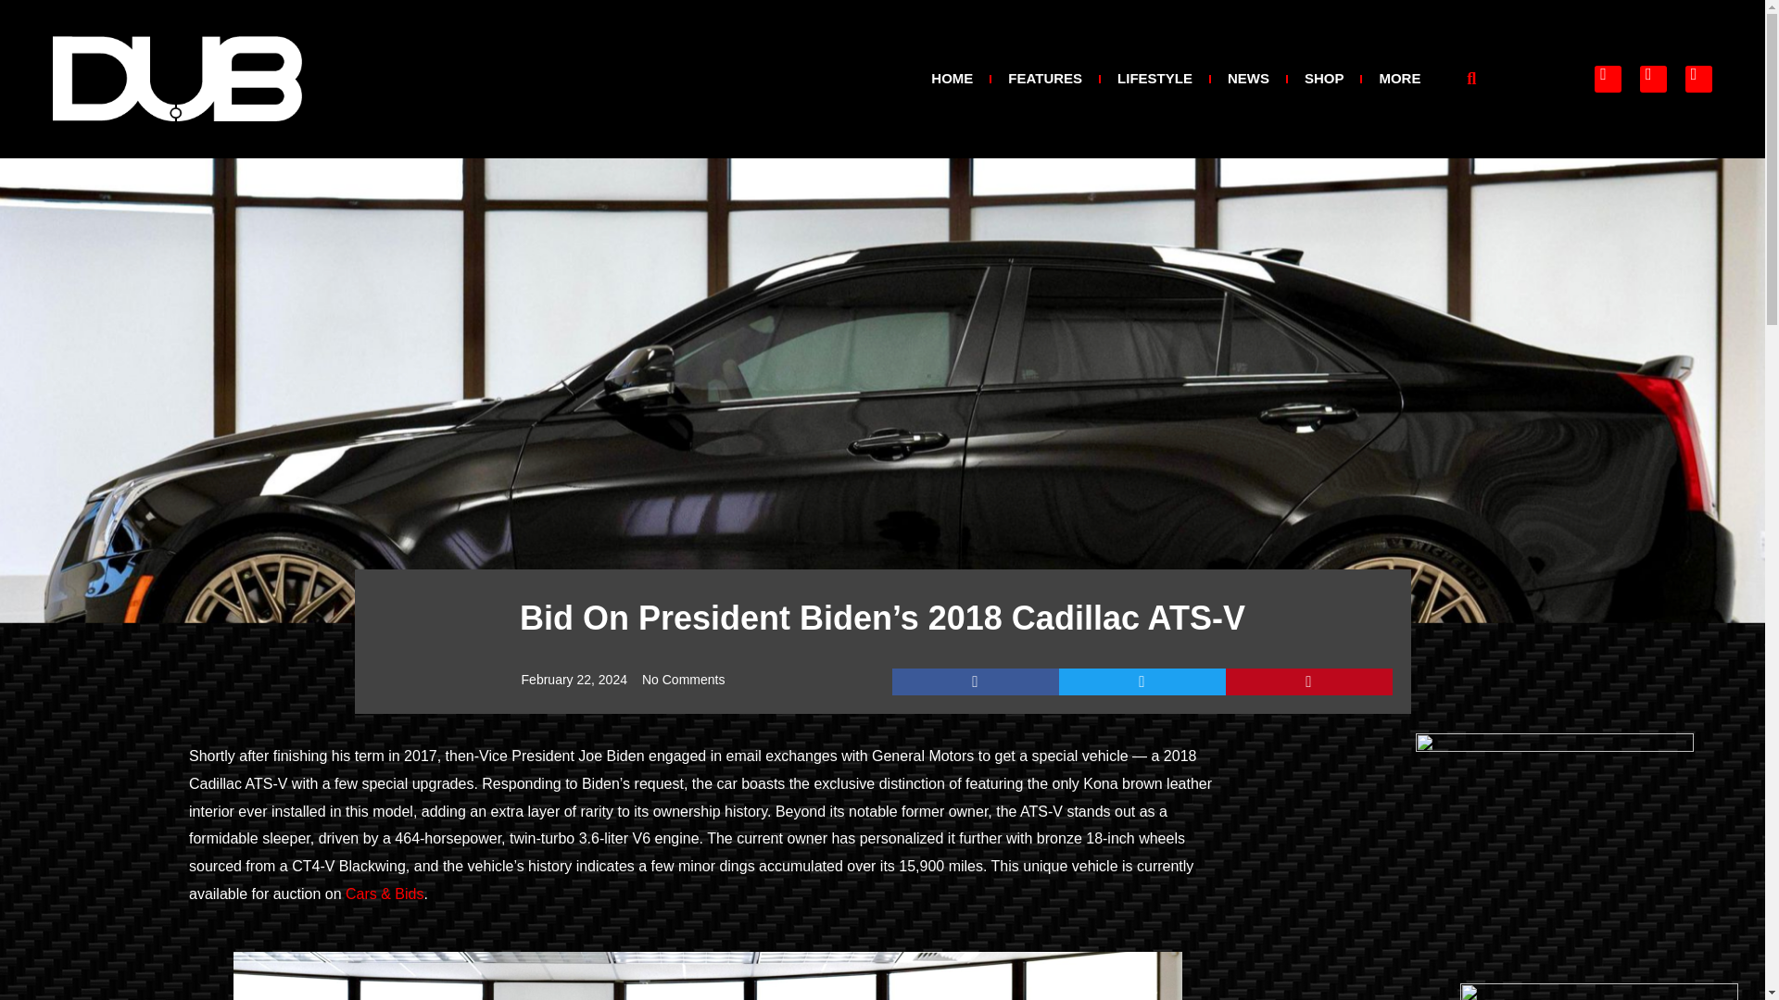 The width and height of the screenshot is (1779, 1000). I want to click on Instagram, so click(1653, 80).